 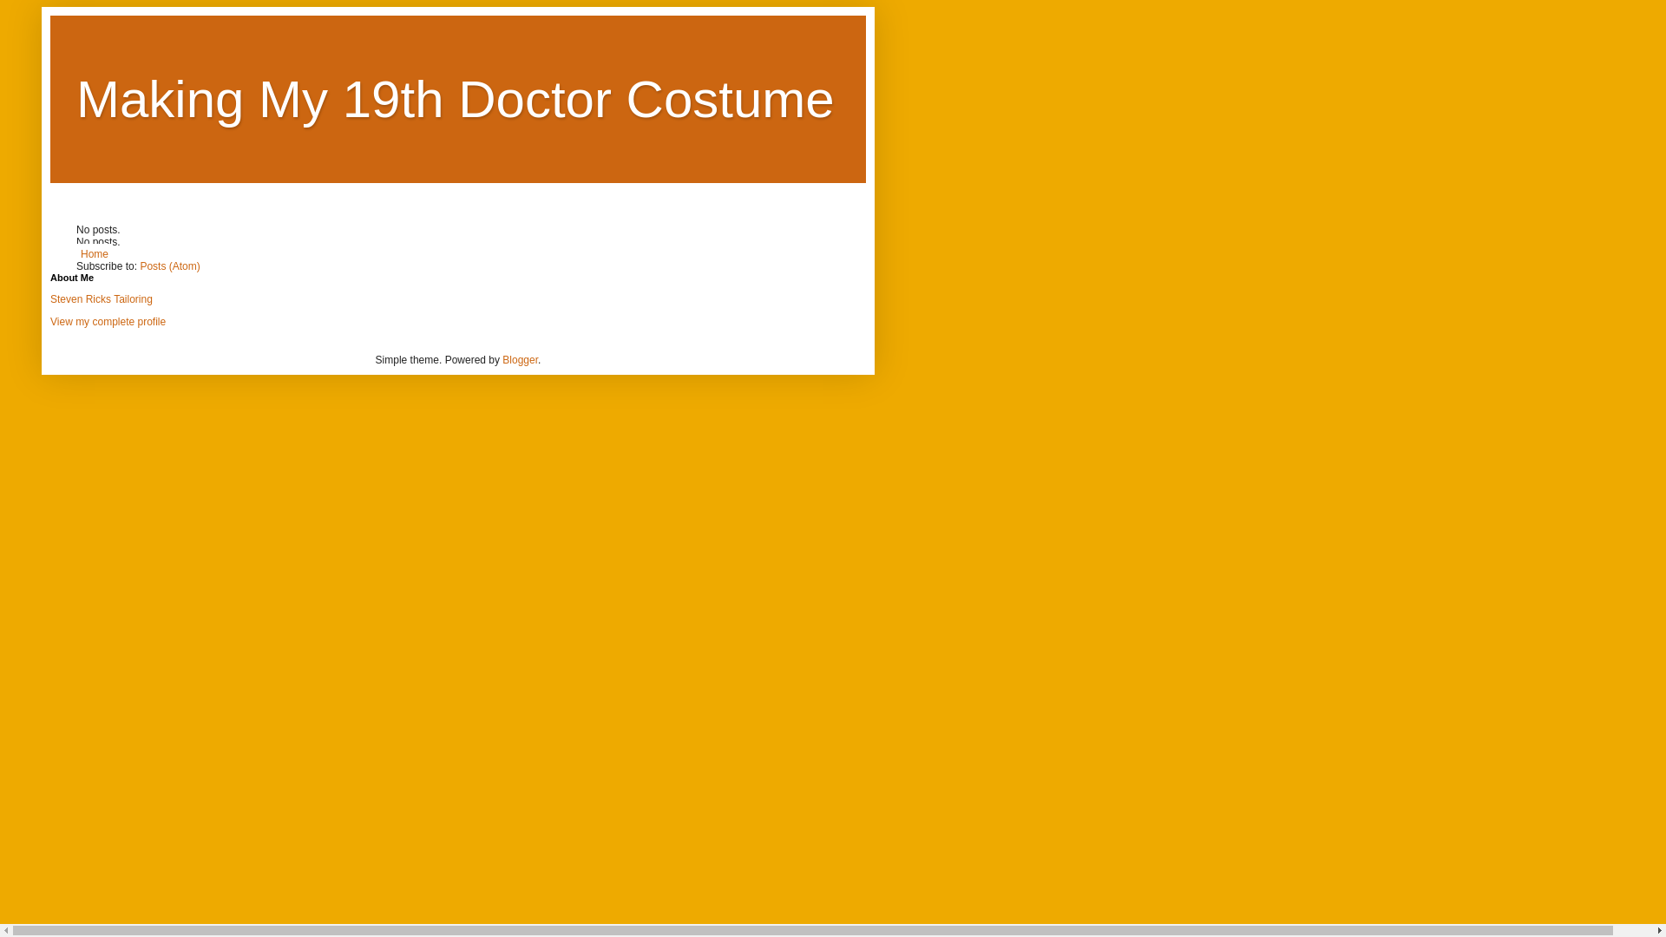 I want to click on View my complete profile, so click(x=108, y=322).